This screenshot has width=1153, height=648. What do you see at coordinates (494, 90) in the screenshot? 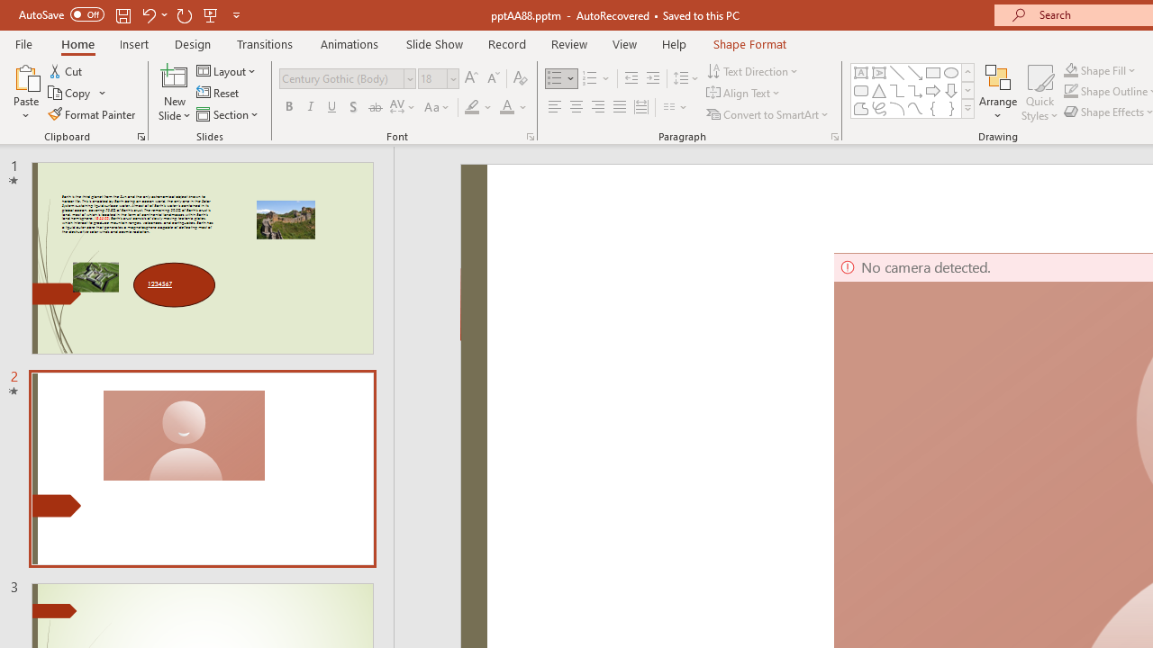
I see `Beveled Matte, White` at bounding box center [494, 90].